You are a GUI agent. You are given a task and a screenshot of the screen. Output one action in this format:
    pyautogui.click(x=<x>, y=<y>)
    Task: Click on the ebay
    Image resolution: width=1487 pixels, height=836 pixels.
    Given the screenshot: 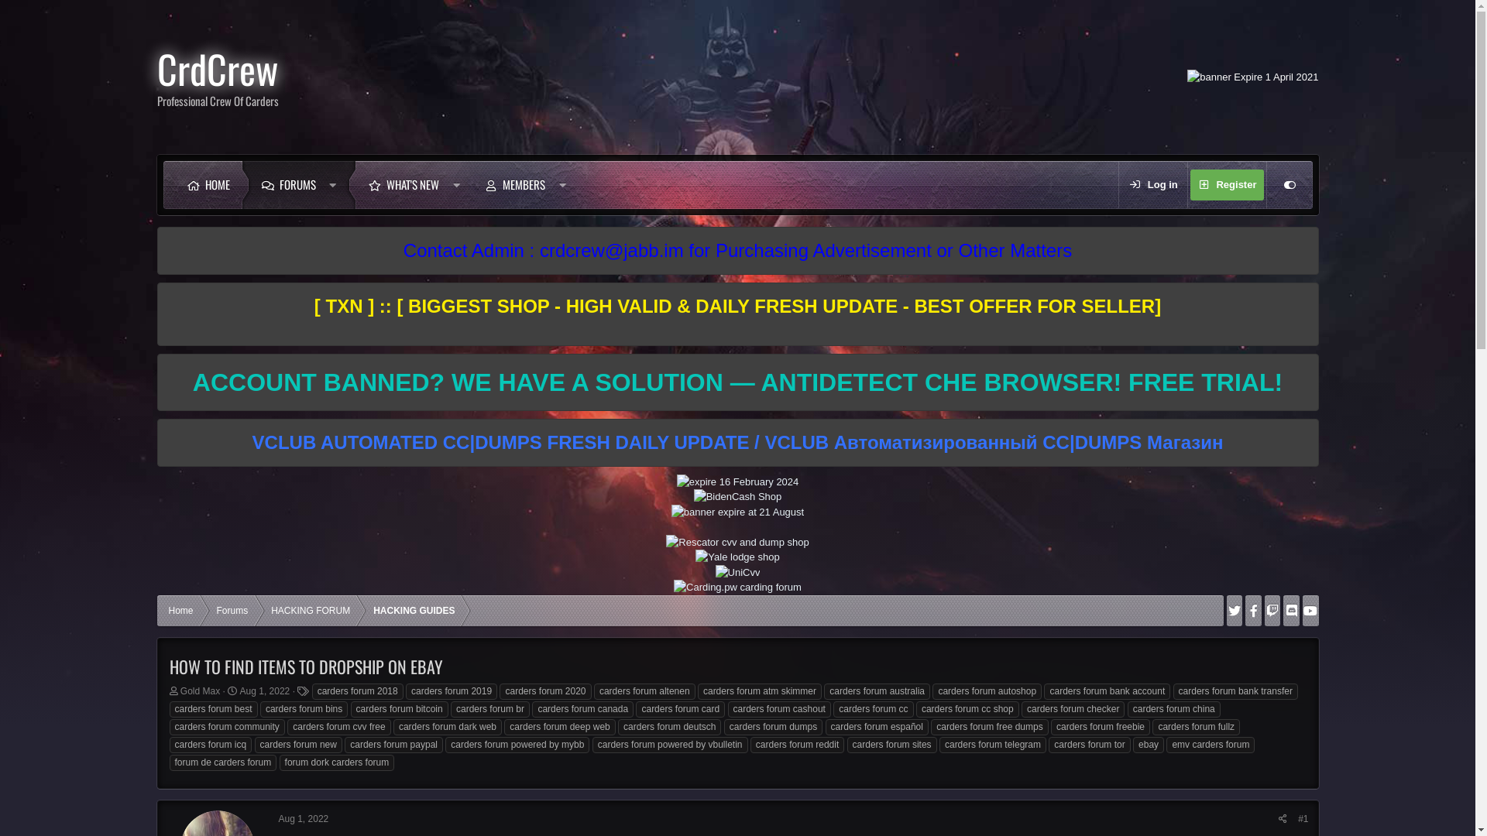 What is the action you would take?
    pyautogui.click(x=1149, y=745)
    